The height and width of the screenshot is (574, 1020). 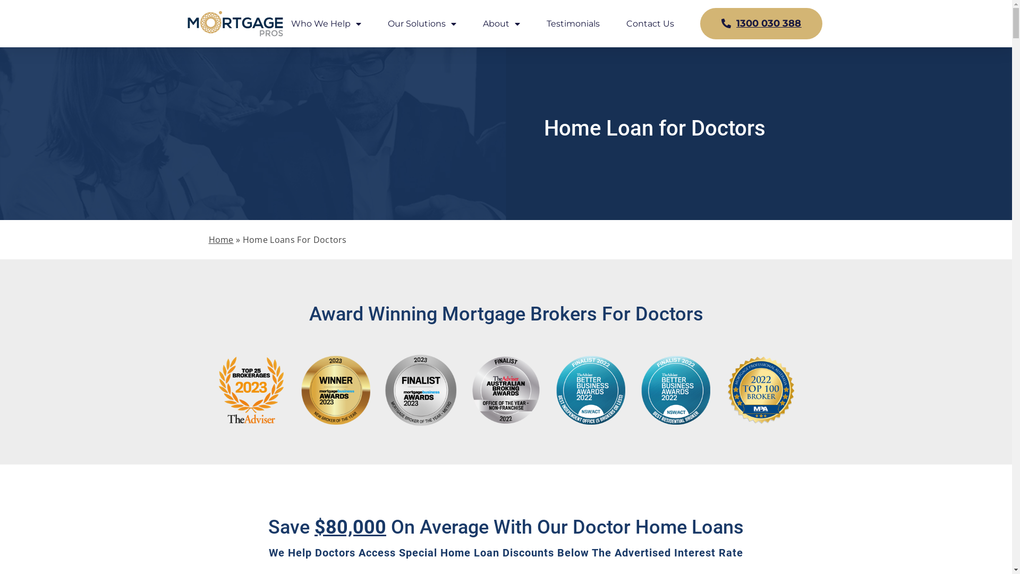 I want to click on Testimonials, so click(x=573, y=24).